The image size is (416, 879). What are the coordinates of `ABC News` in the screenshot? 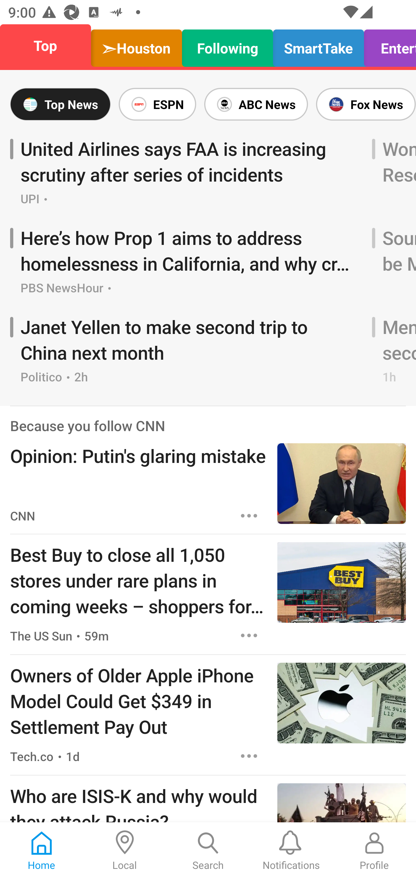 It's located at (256, 104).